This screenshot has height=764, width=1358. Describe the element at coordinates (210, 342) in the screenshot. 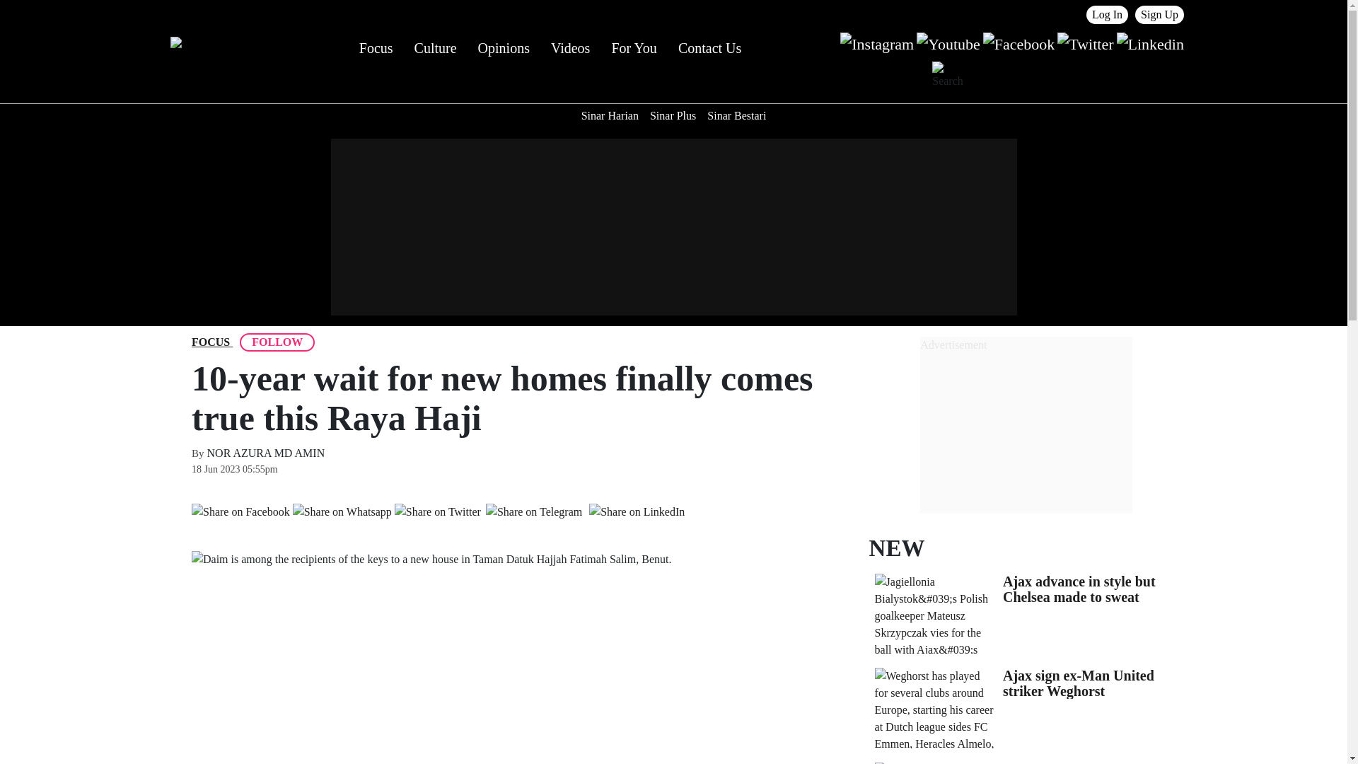

I see `Focus` at that location.